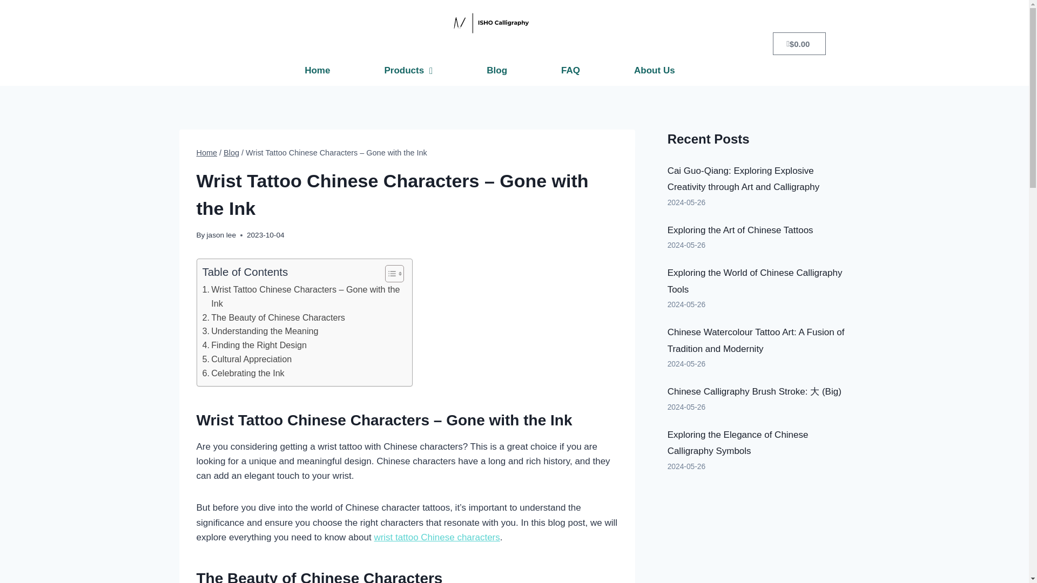 The image size is (1037, 583). What do you see at coordinates (254, 345) in the screenshot?
I see `Finding the Right Design` at bounding box center [254, 345].